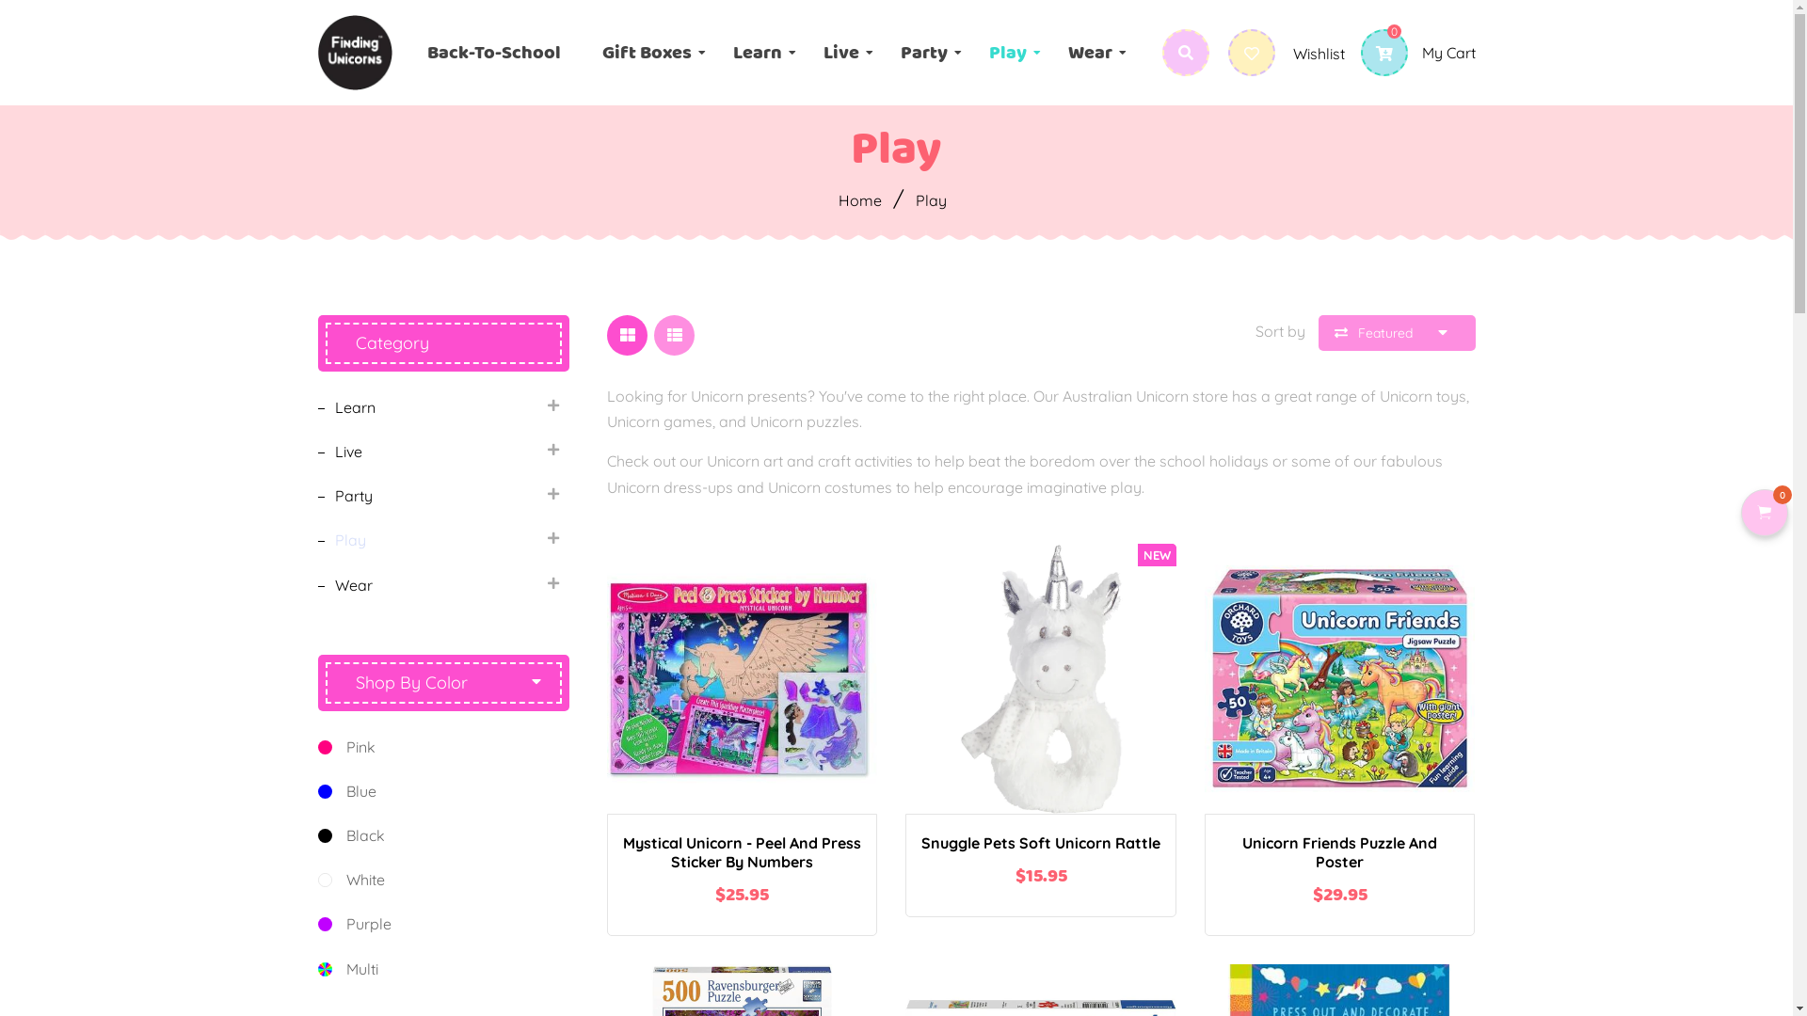 Image resolution: width=1807 pixels, height=1016 pixels. I want to click on Purple, so click(444, 924).